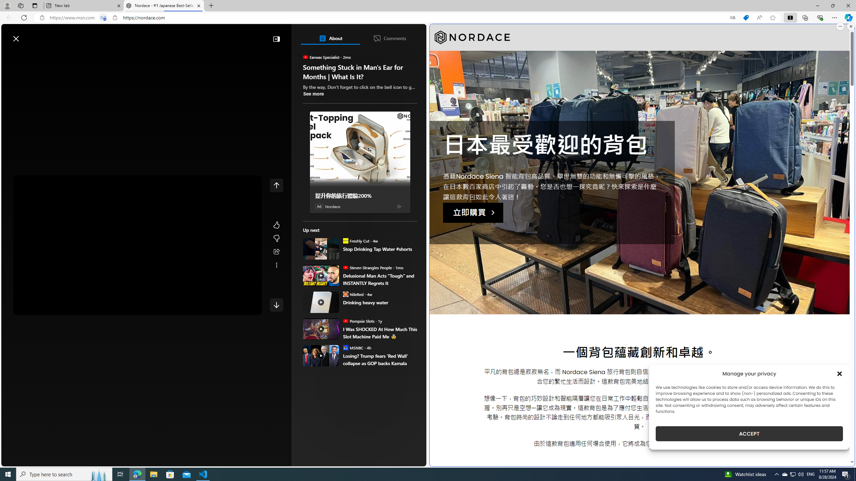  What do you see at coordinates (358, 321) in the screenshot?
I see `Pompsie Slots Pompsie Slots` at bounding box center [358, 321].